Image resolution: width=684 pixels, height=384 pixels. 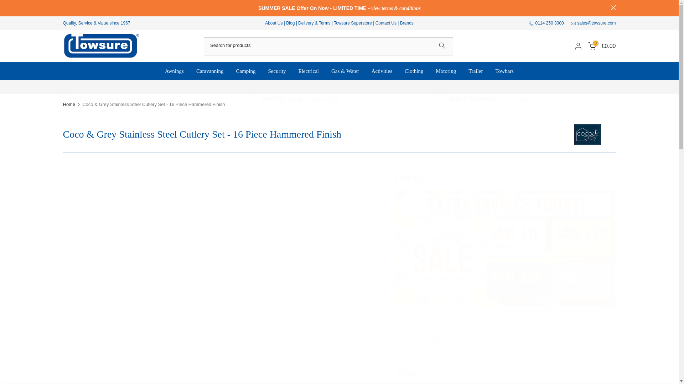 I want to click on Company Profile, so click(x=274, y=23).